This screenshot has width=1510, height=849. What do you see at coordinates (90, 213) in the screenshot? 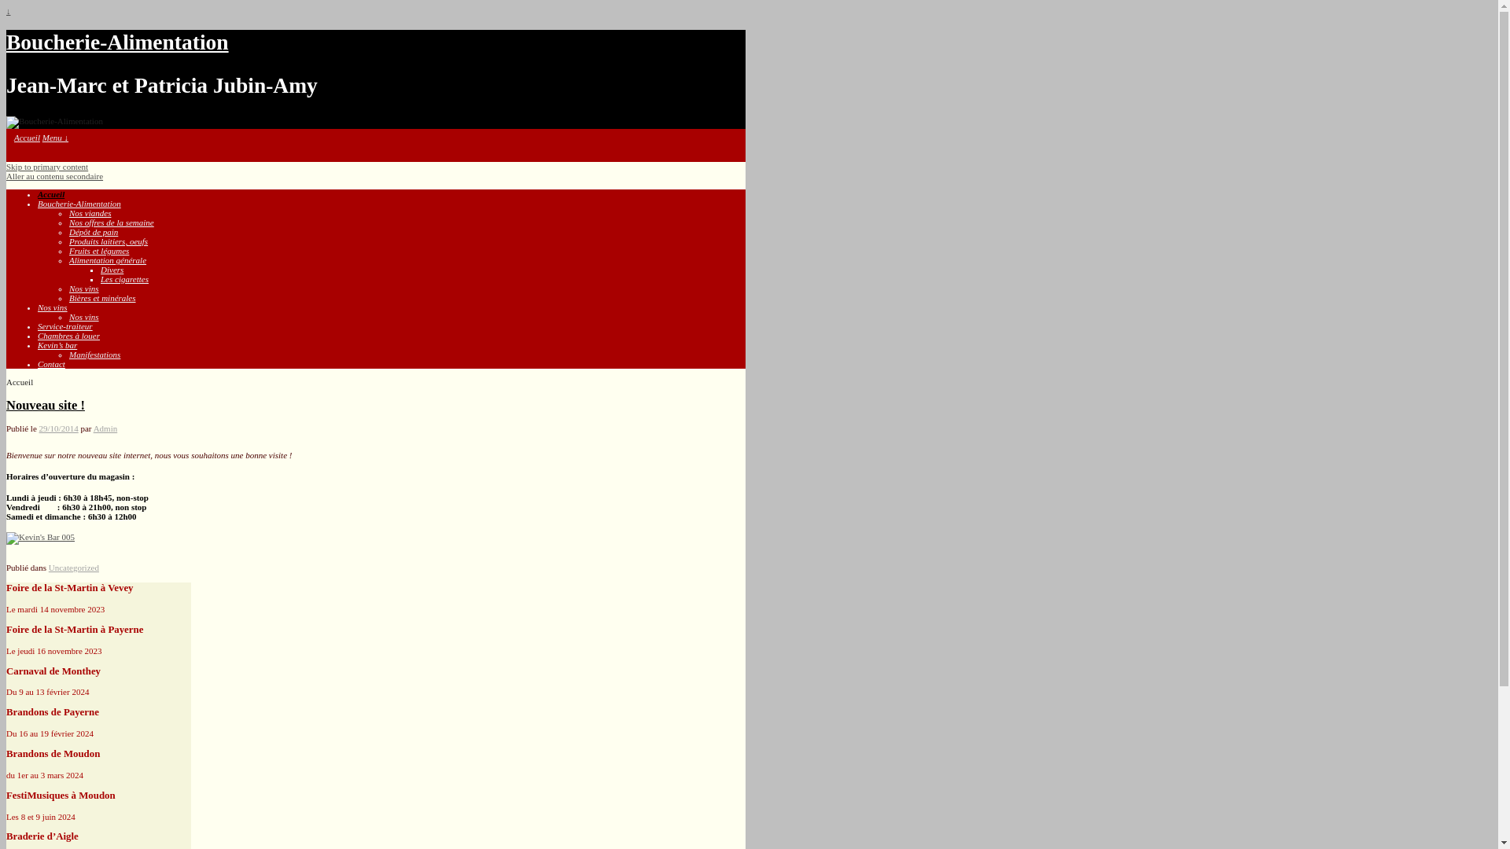
I see `Nos viandes` at bounding box center [90, 213].